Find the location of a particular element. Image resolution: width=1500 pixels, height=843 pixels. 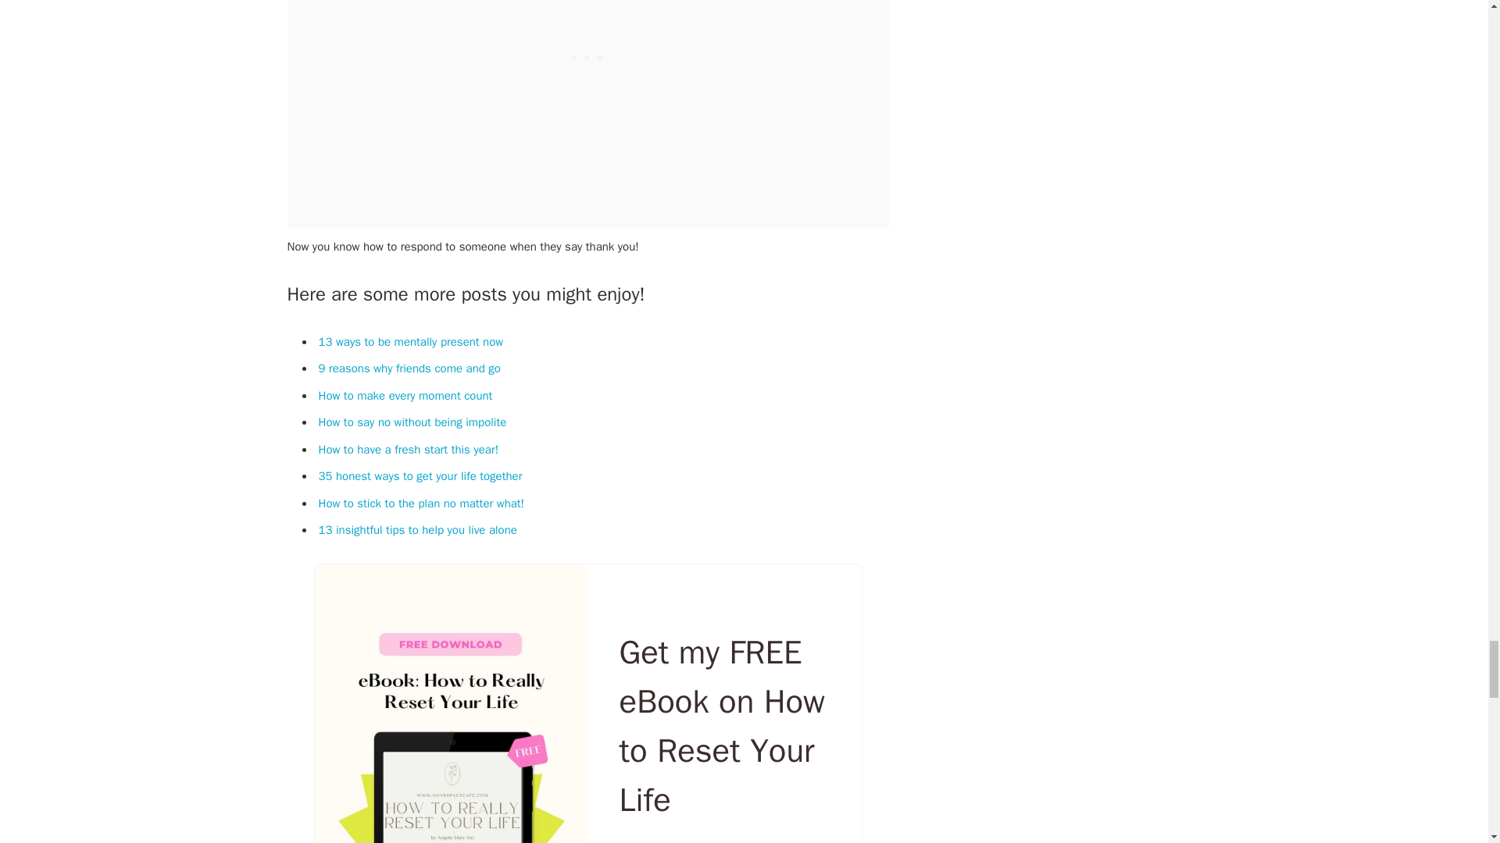

13 insightful tips to help you live alone is located at coordinates (417, 529).